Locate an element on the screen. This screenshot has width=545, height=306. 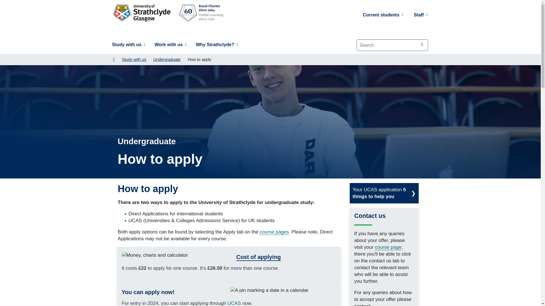
A pin marking a date in a calendar is located at coordinates (269, 290).